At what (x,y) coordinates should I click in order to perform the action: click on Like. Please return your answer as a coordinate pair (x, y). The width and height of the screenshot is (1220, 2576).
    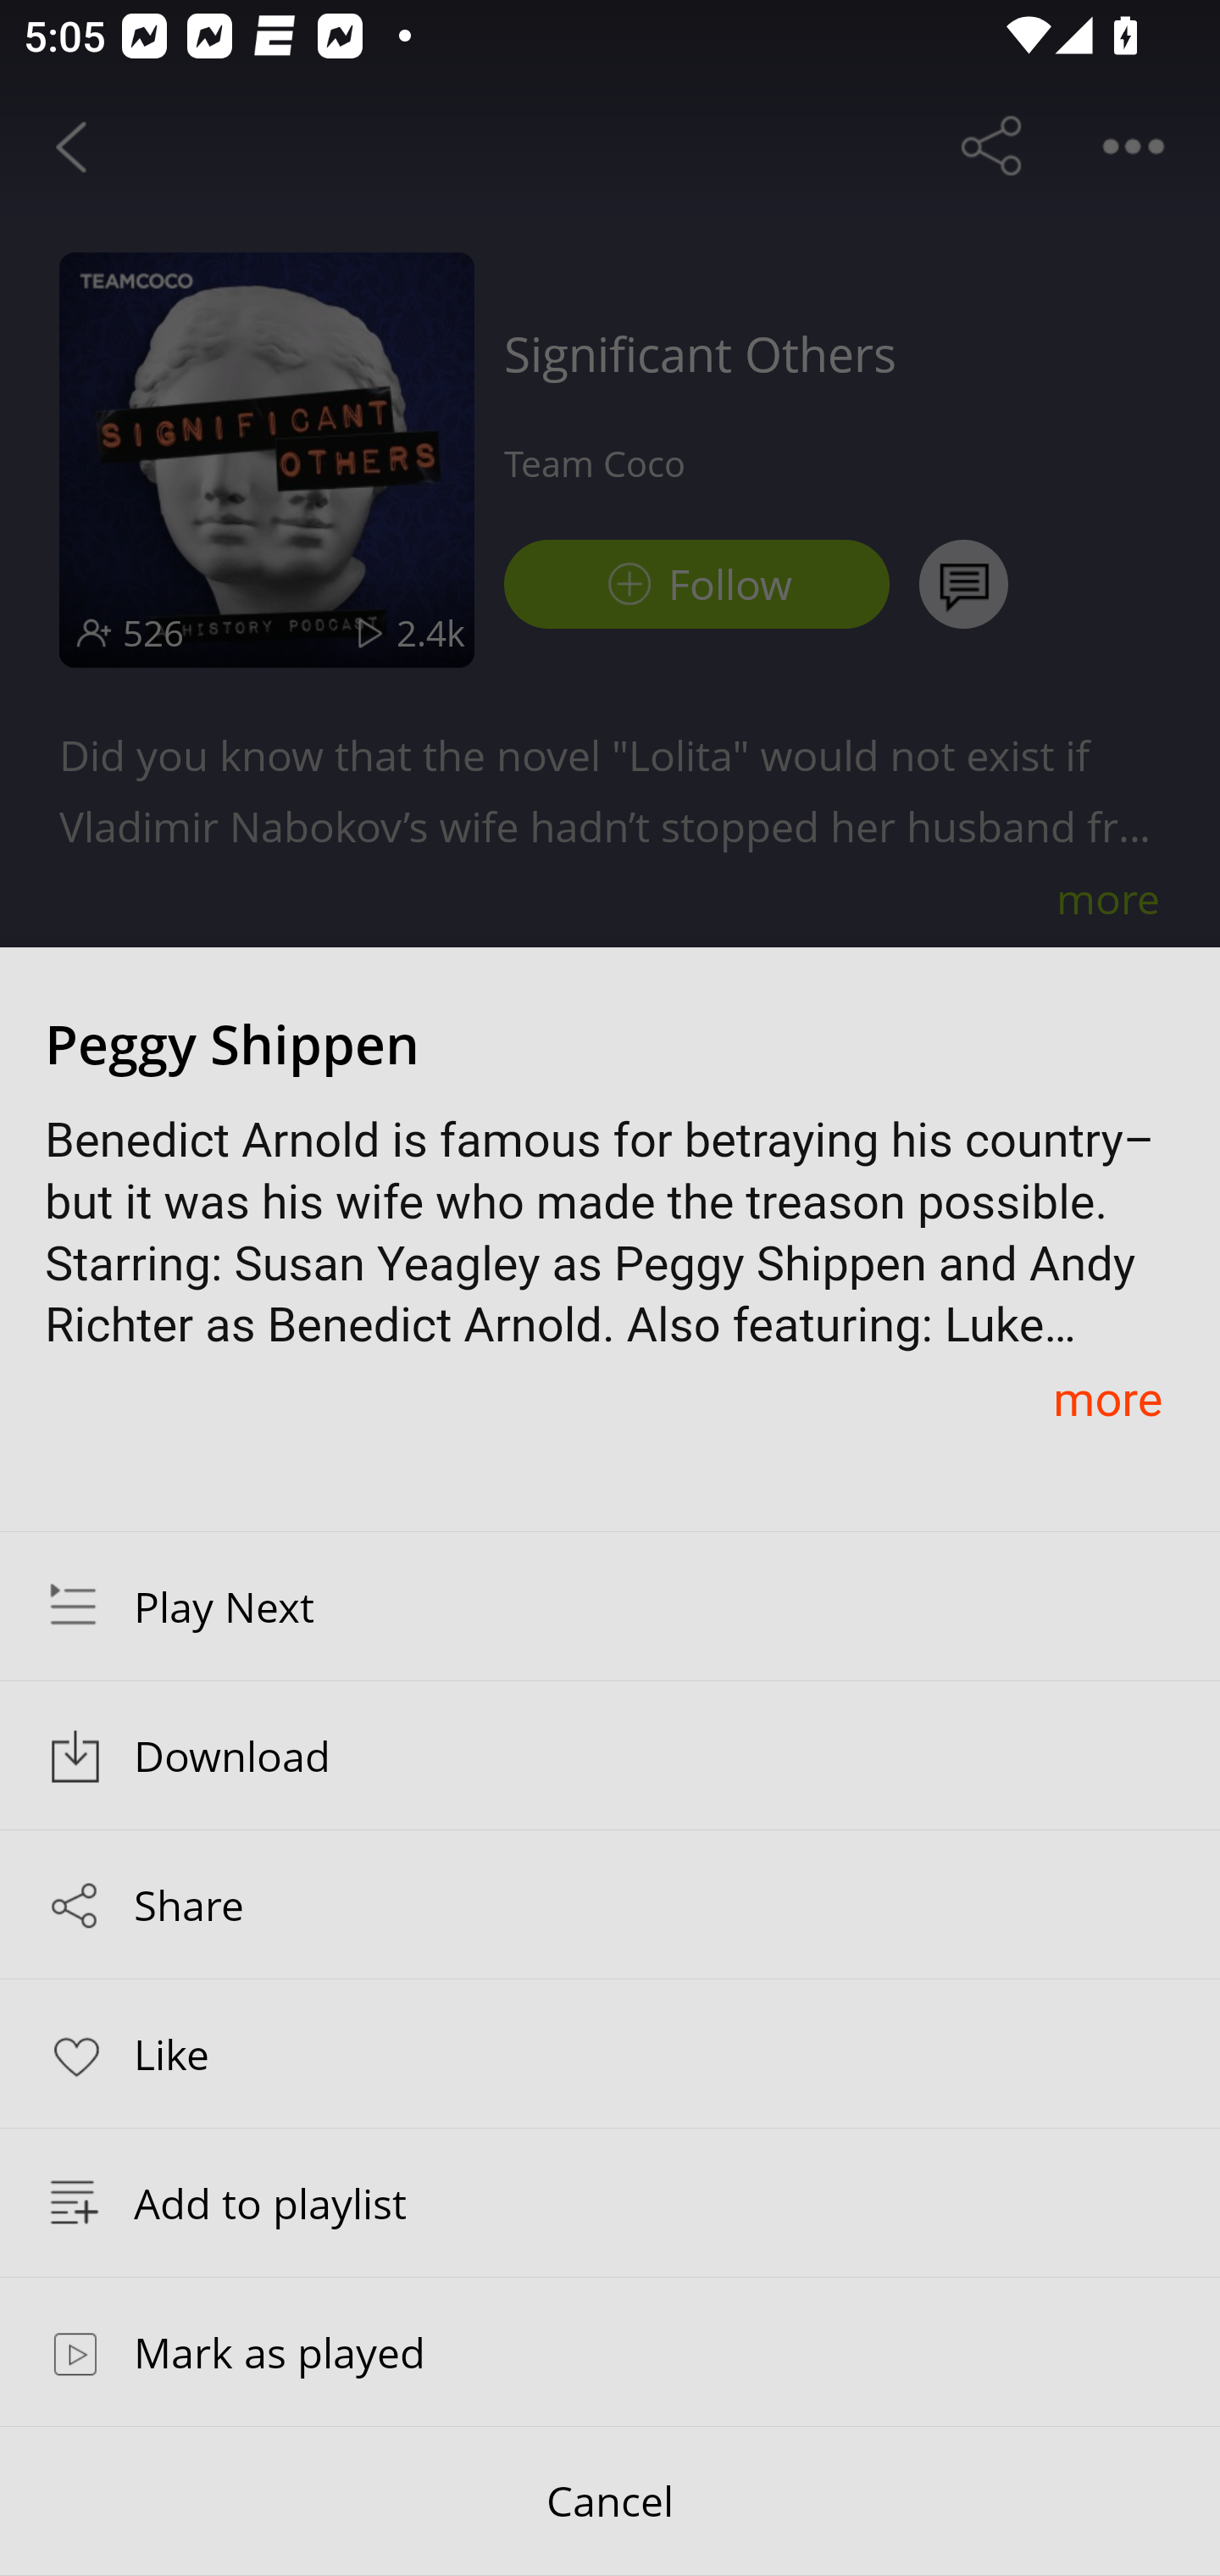
    Looking at the image, I should click on (610, 2052).